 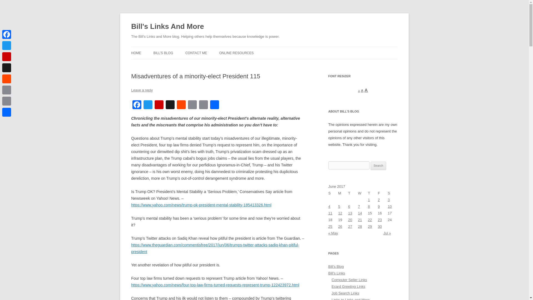 I want to click on COMPUTER SELLER LINKS, so click(x=159, y=64).